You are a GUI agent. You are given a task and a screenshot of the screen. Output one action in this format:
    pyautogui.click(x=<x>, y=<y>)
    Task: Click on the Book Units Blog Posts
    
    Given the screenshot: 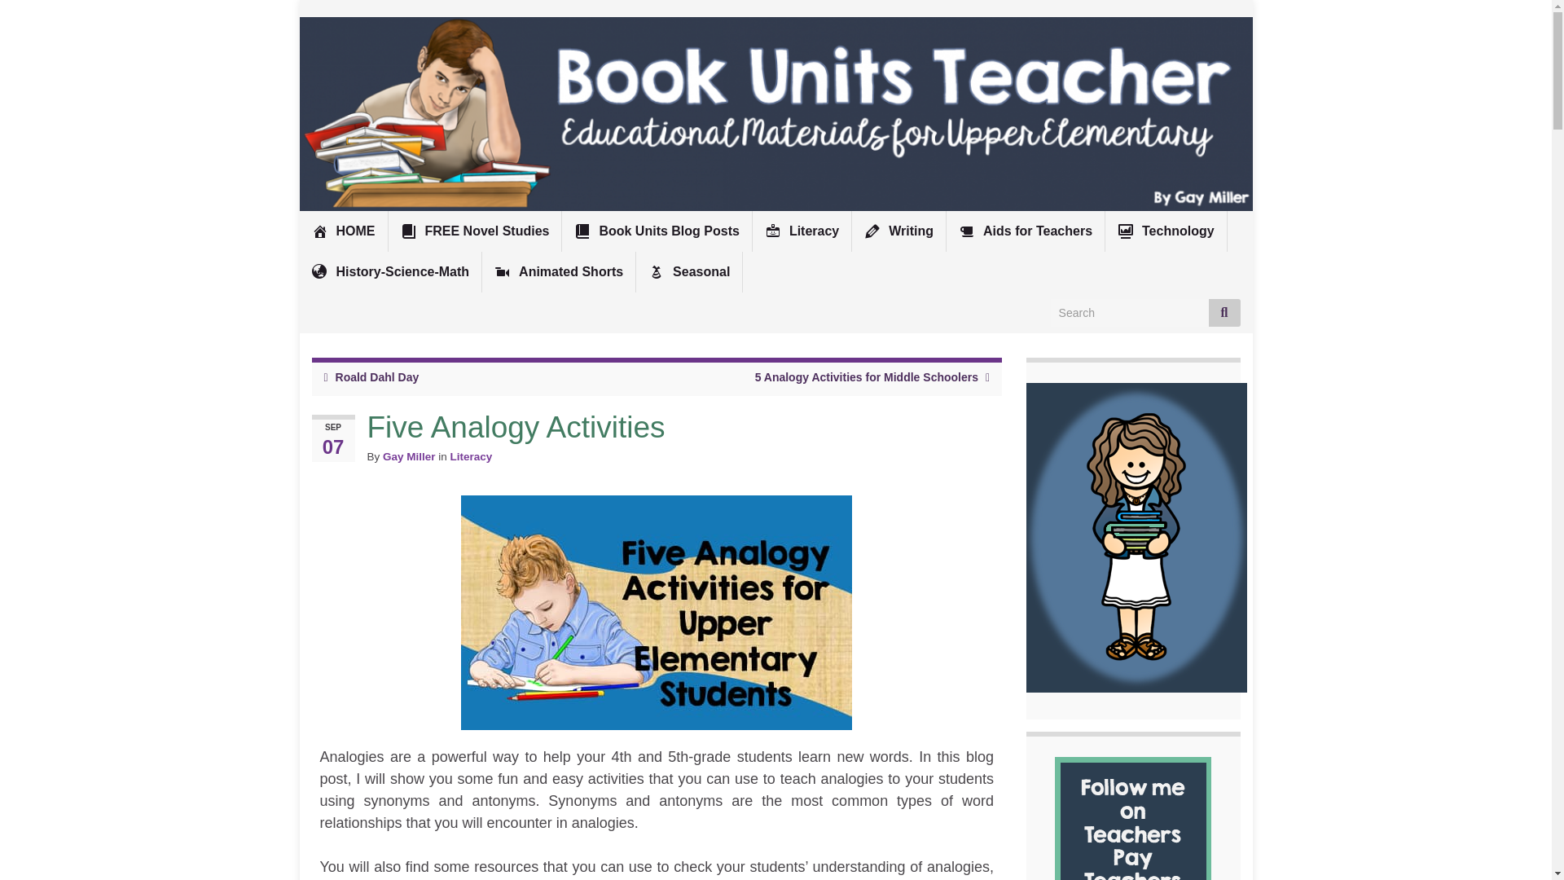 What is the action you would take?
    pyautogui.click(x=656, y=231)
    